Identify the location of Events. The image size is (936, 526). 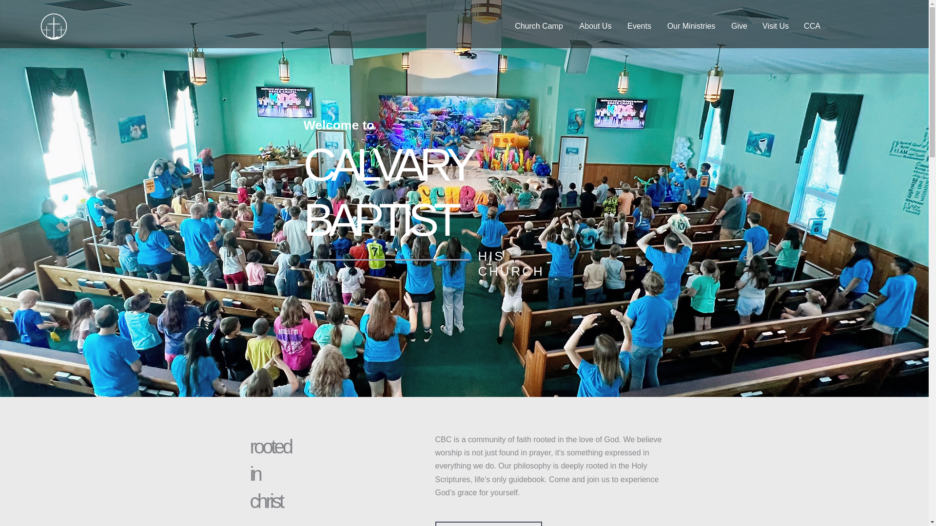
(639, 26).